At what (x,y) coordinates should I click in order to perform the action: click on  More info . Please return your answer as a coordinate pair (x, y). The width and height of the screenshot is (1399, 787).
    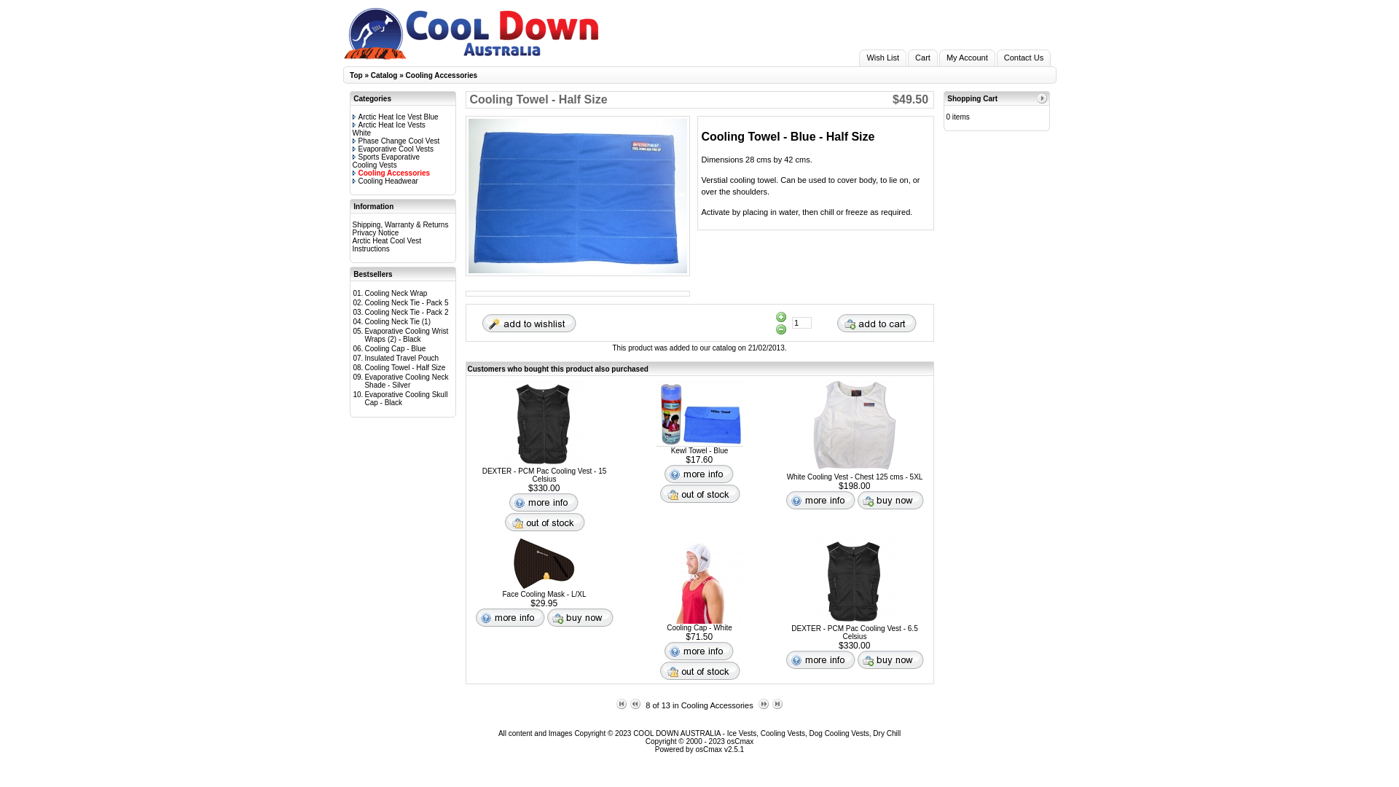
    Looking at the image, I should click on (699, 651).